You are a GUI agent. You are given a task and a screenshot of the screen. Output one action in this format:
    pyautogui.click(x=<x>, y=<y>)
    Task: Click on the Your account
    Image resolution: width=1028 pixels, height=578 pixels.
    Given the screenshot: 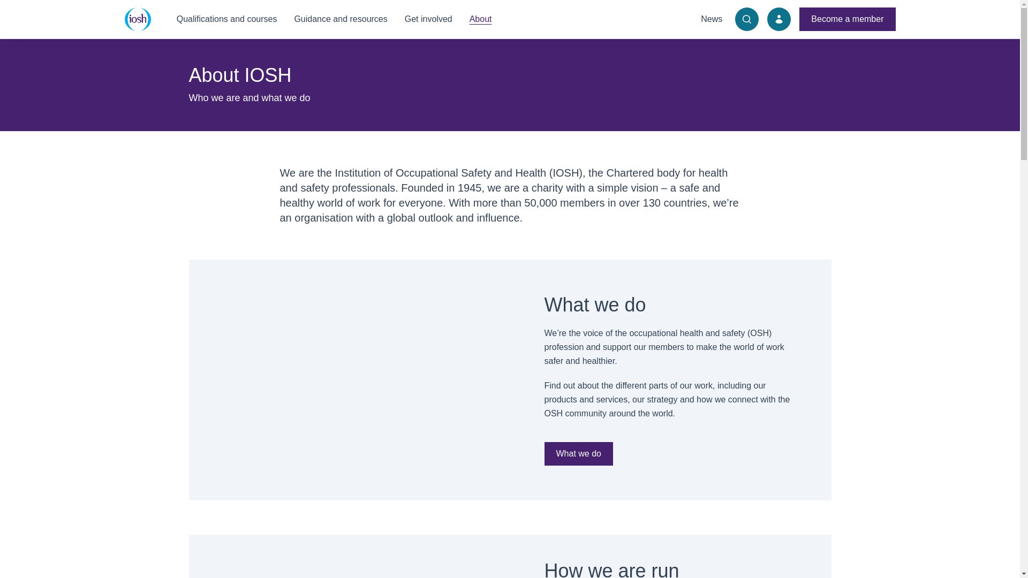 What is the action you would take?
    pyautogui.click(x=778, y=19)
    